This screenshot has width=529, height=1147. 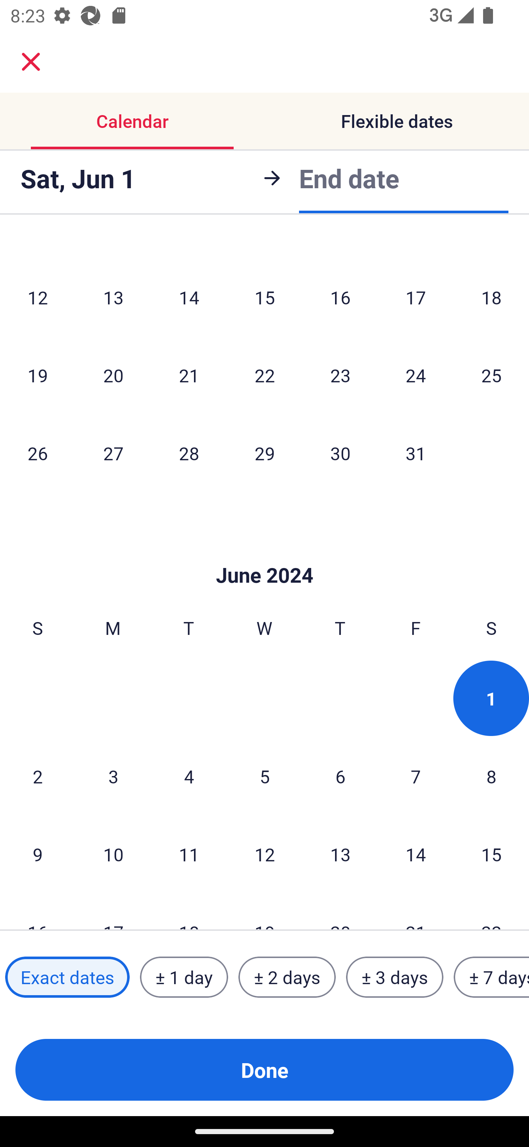 What do you see at coordinates (113, 375) in the screenshot?
I see `20 Monday, May 20, 2024` at bounding box center [113, 375].